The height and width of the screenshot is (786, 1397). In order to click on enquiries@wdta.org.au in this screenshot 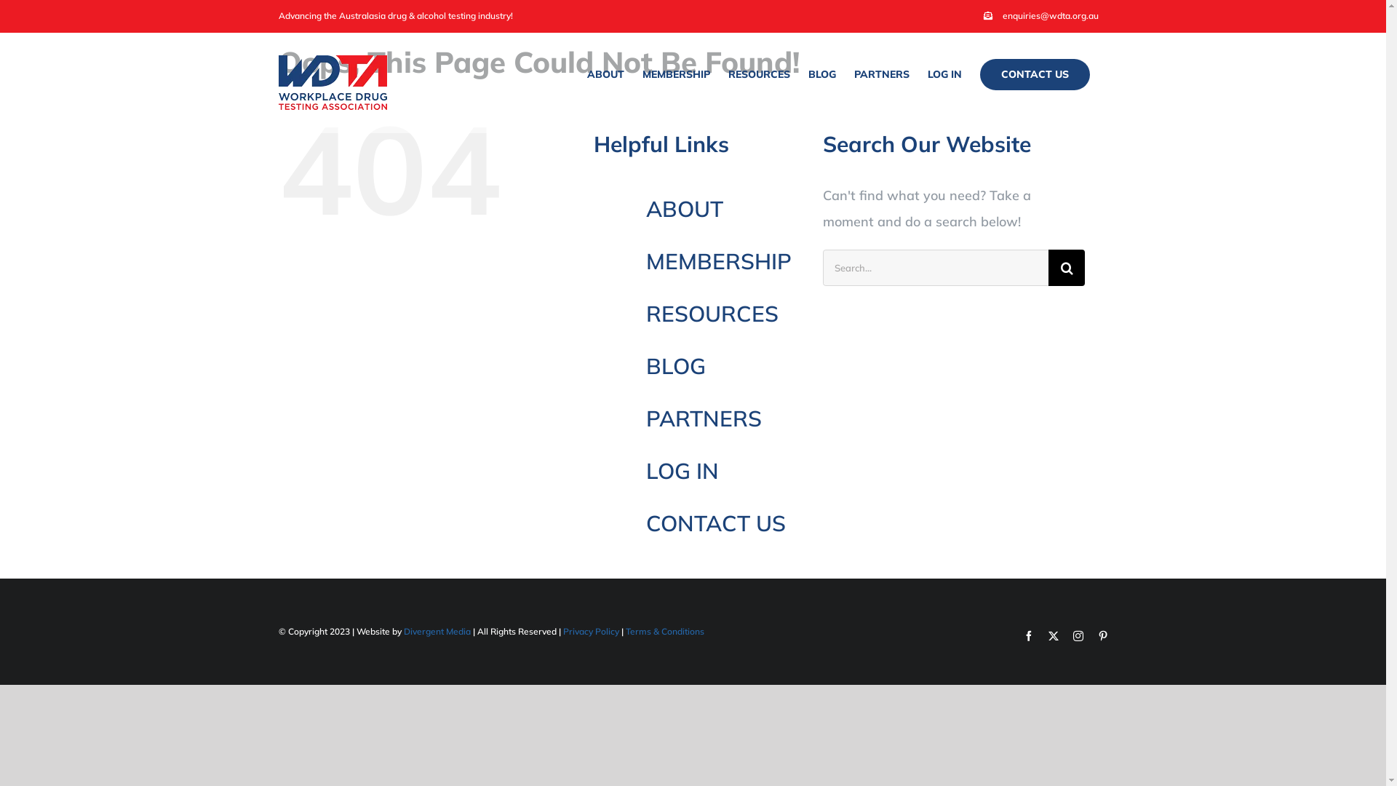, I will do `click(1040, 16)`.